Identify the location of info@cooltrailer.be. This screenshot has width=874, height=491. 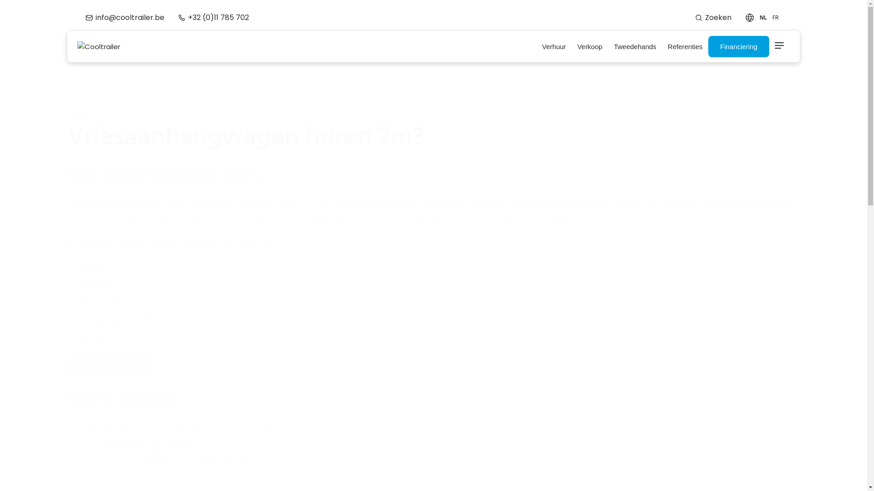
(125, 17).